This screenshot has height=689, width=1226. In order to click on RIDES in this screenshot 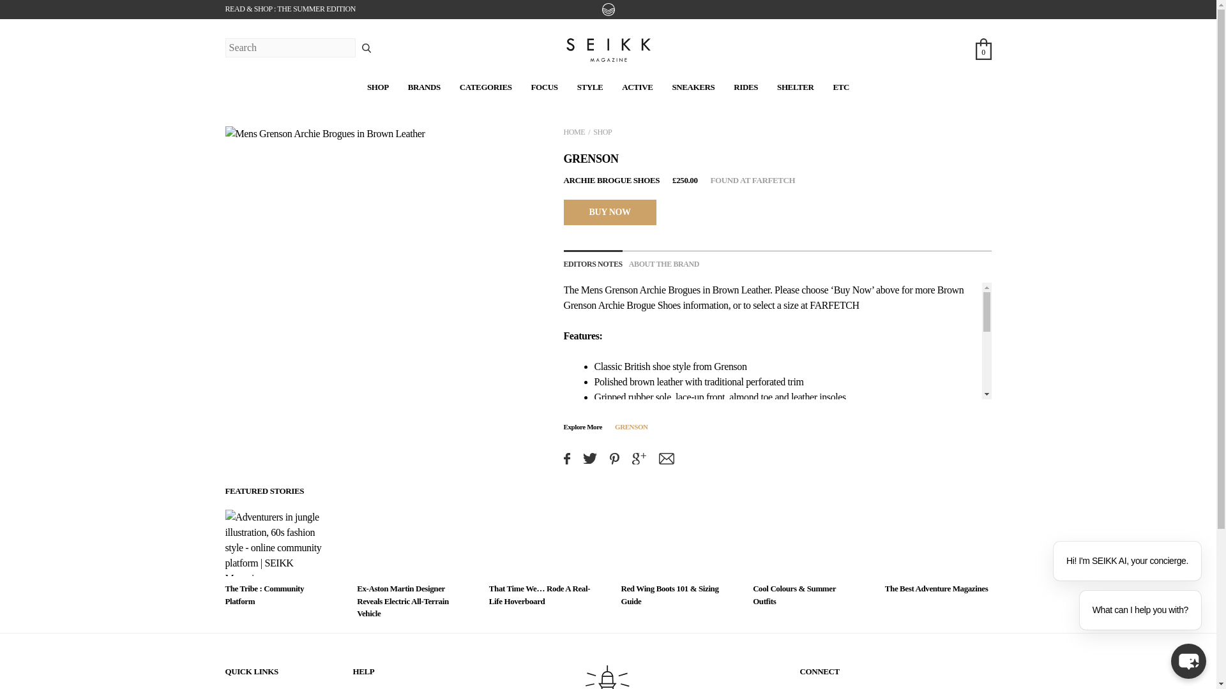, I will do `click(745, 87)`.